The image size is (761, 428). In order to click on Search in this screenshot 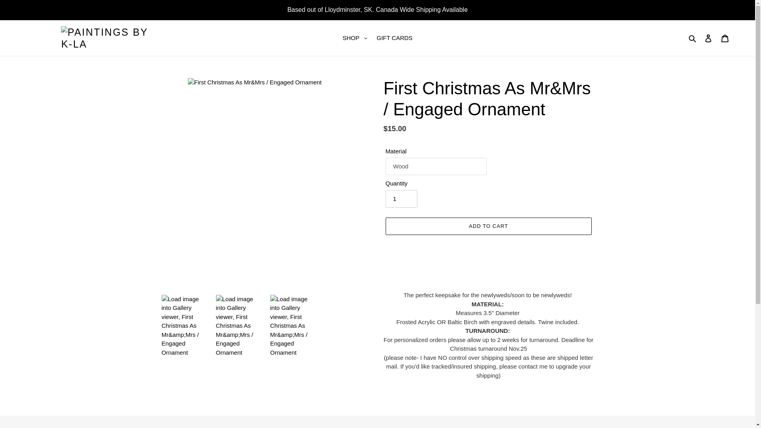, I will do `click(693, 38)`.